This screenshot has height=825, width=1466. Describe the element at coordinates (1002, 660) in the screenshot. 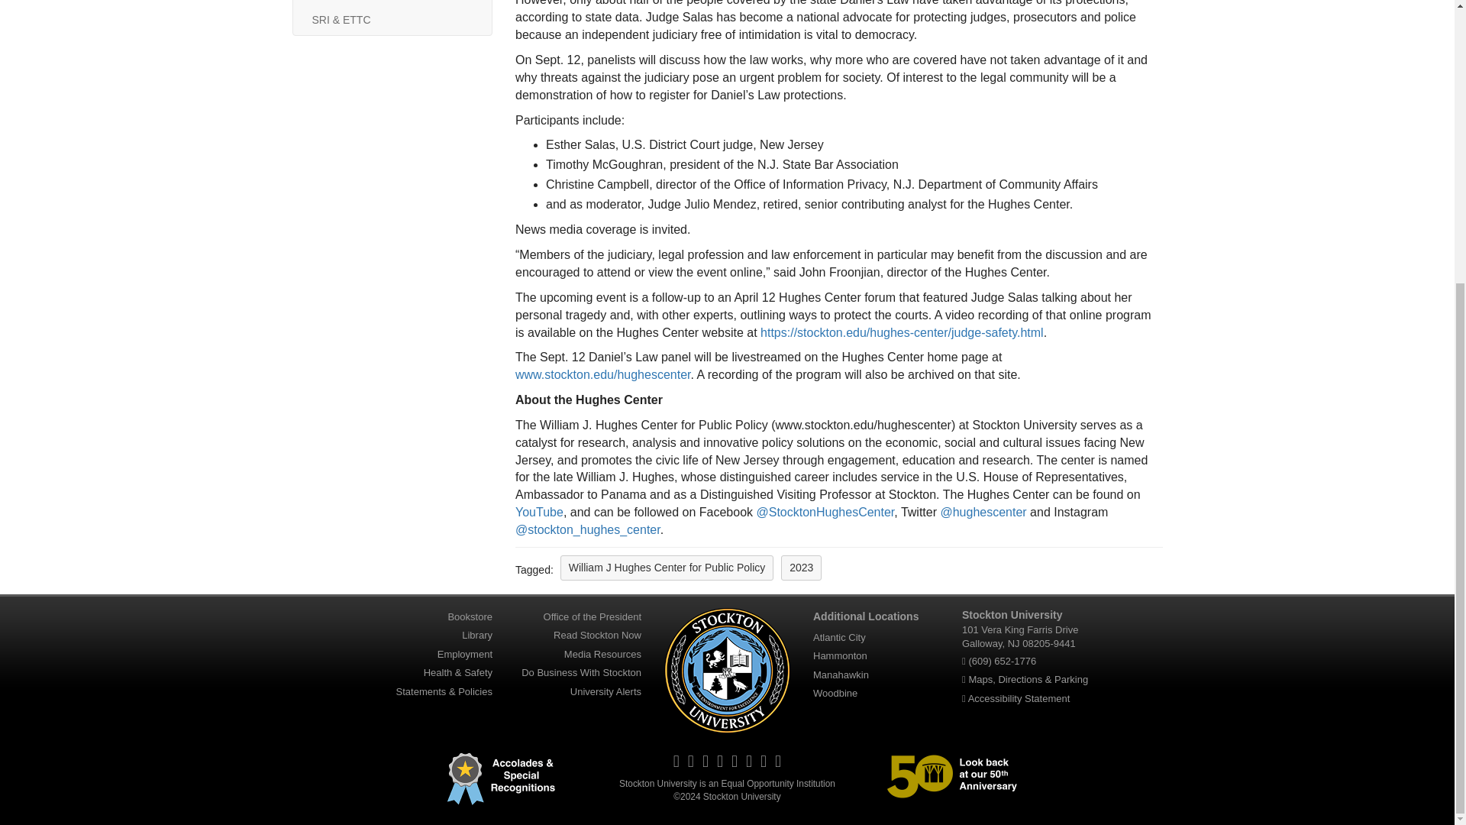

I see `Call with Google Voice` at that location.